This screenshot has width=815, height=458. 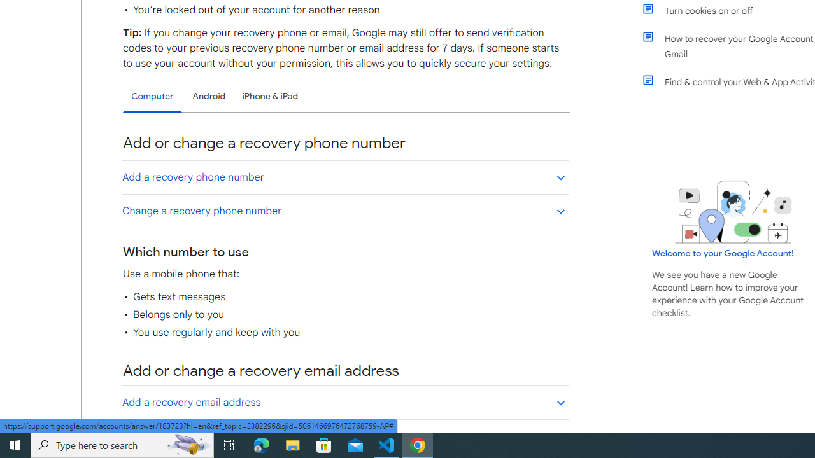 What do you see at coordinates (723, 253) in the screenshot?
I see `Welcome to your Google Account!` at bounding box center [723, 253].